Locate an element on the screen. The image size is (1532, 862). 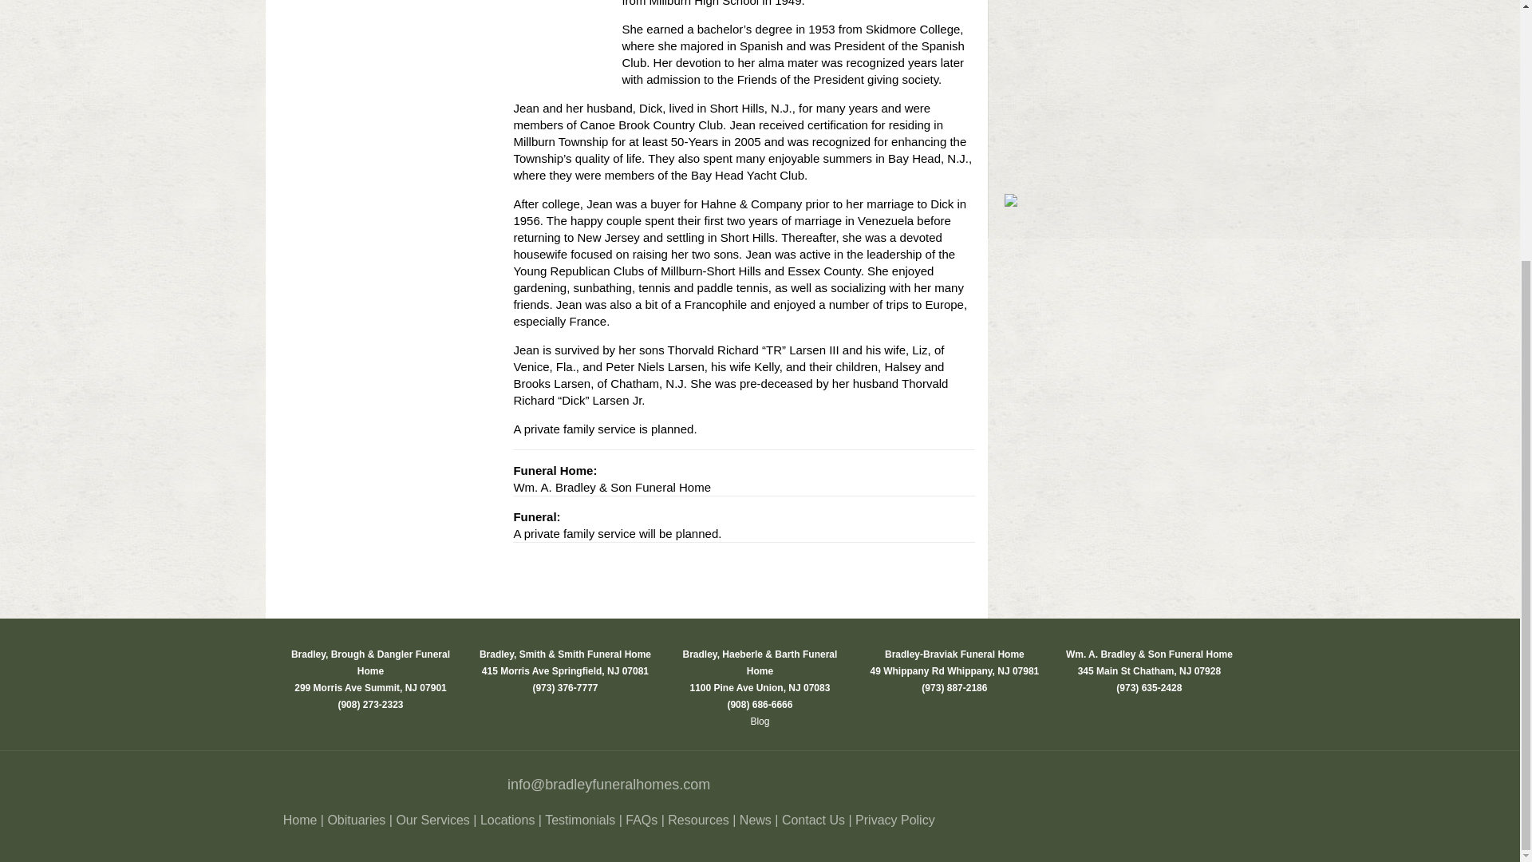
Testimonials is located at coordinates (580, 820).